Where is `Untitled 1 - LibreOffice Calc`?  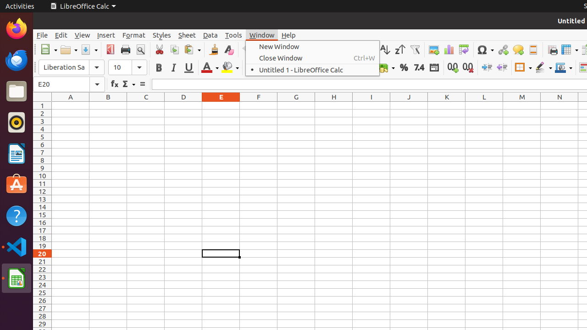 Untitled 1 - LibreOffice Calc is located at coordinates (313, 70).